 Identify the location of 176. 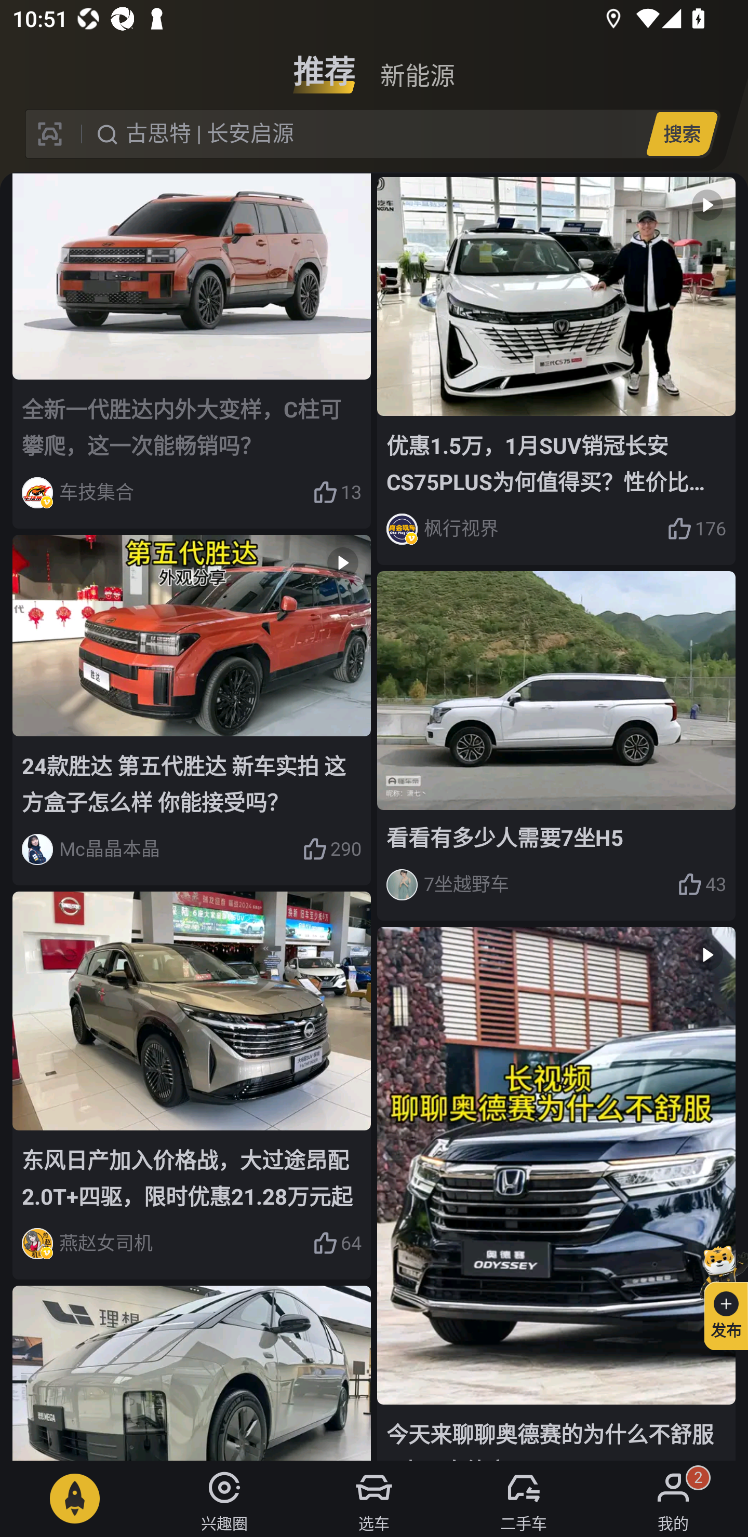
(697, 529).